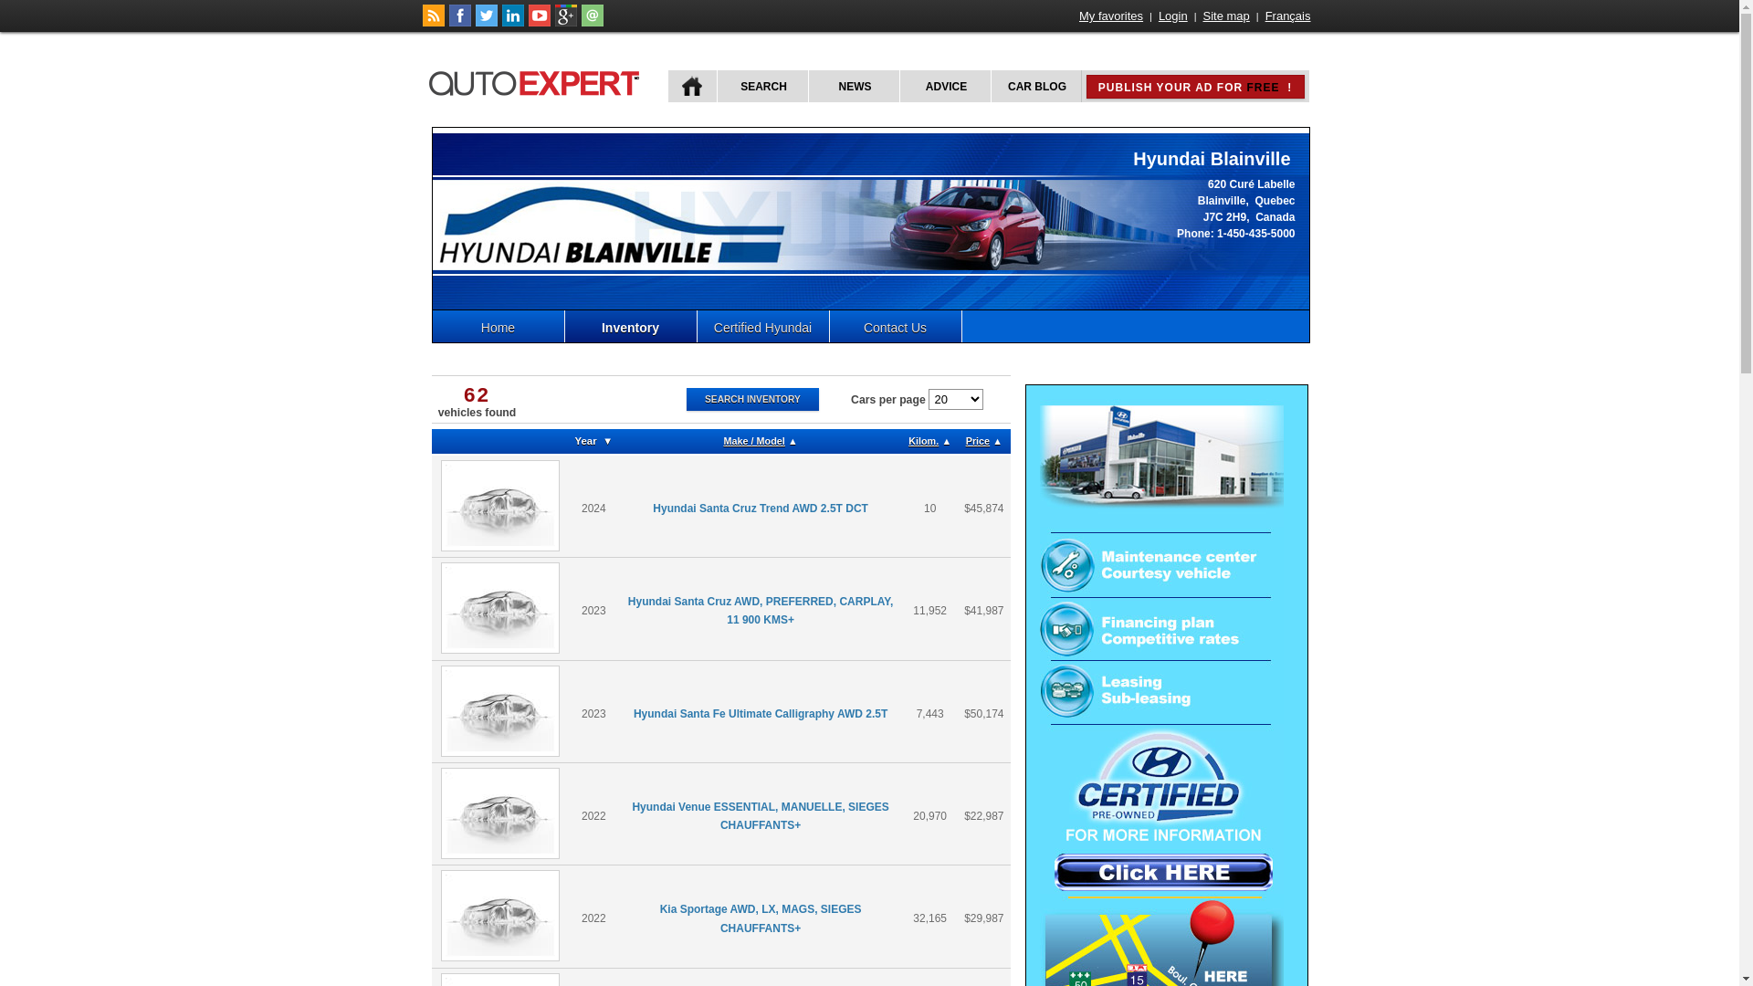 The height and width of the screenshot is (986, 1753). Describe the element at coordinates (761, 509) in the screenshot. I see `Hyundai Santa Cruz Trend AWD 2.5T DCT` at that location.